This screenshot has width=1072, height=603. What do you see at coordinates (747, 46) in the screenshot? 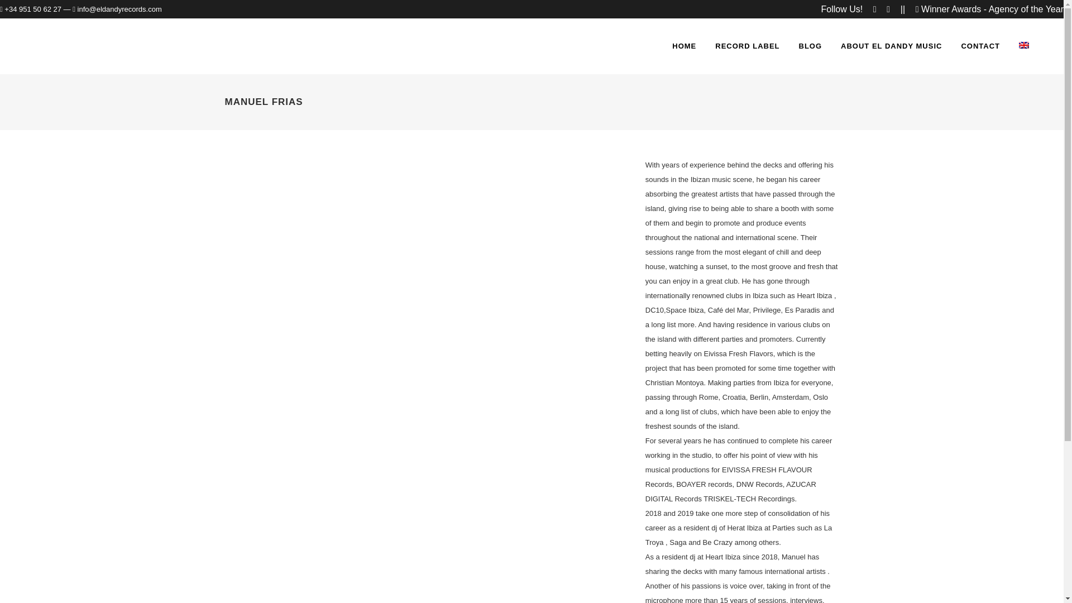
I see `RECORD LABEL` at bounding box center [747, 46].